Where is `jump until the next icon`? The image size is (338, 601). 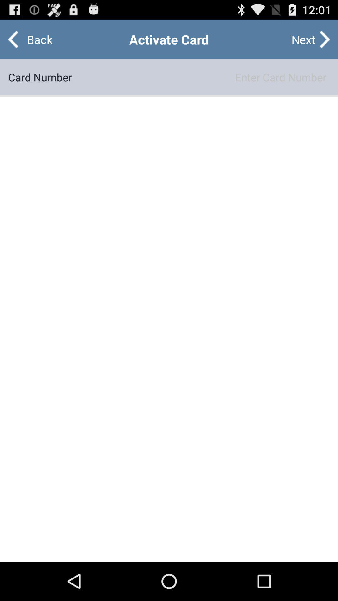
jump until the next icon is located at coordinates (303, 39).